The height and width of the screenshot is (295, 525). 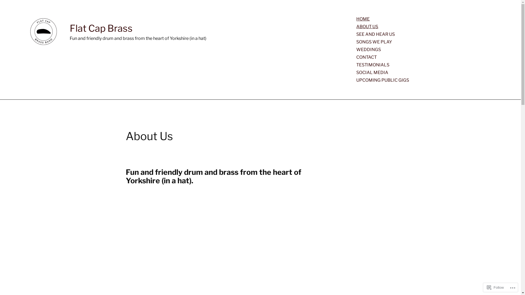 What do you see at coordinates (495, 287) in the screenshot?
I see `Follow` at bounding box center [495, 287].